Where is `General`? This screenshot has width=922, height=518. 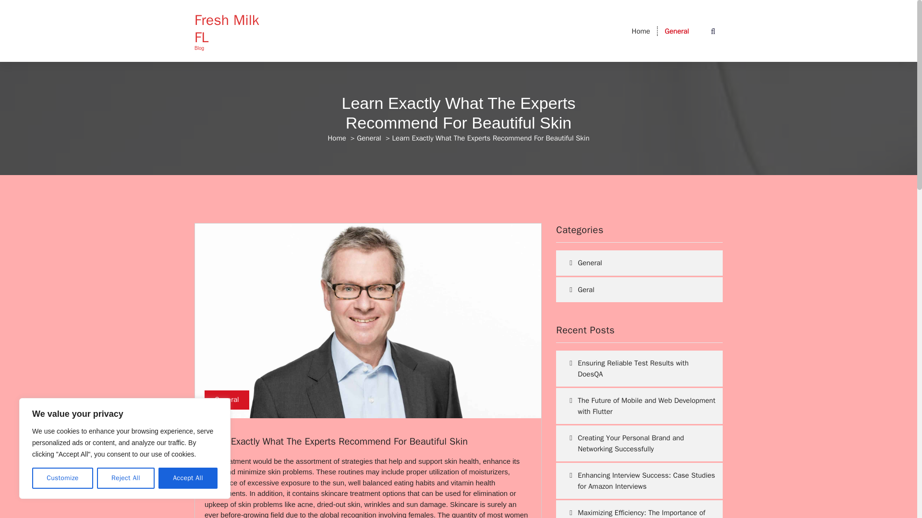
General is located at coordinates (227, 400).